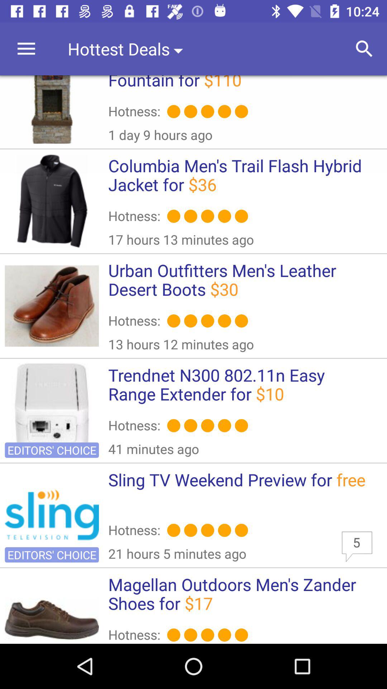 The image size is (387, 689). What do you see at coordinates (27, 49) in the screenshot?
I see `menu button` at bounding box center [27, 49].